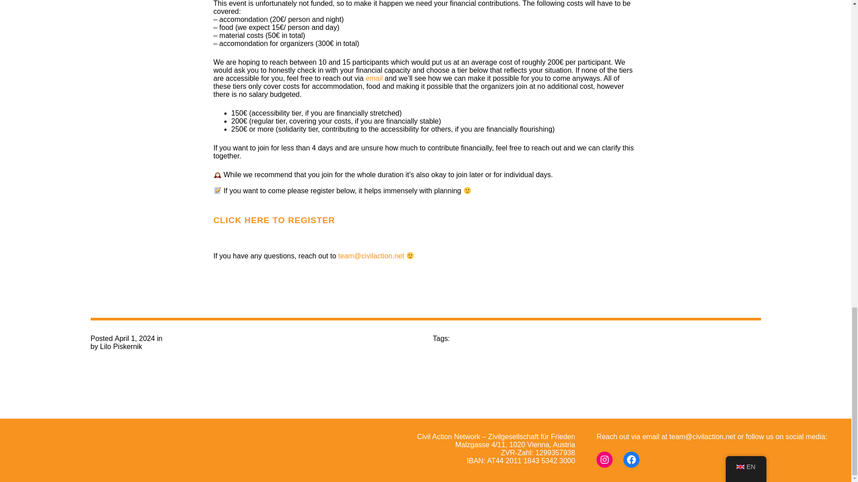  I want to click on Instagram, so click(604, 459).